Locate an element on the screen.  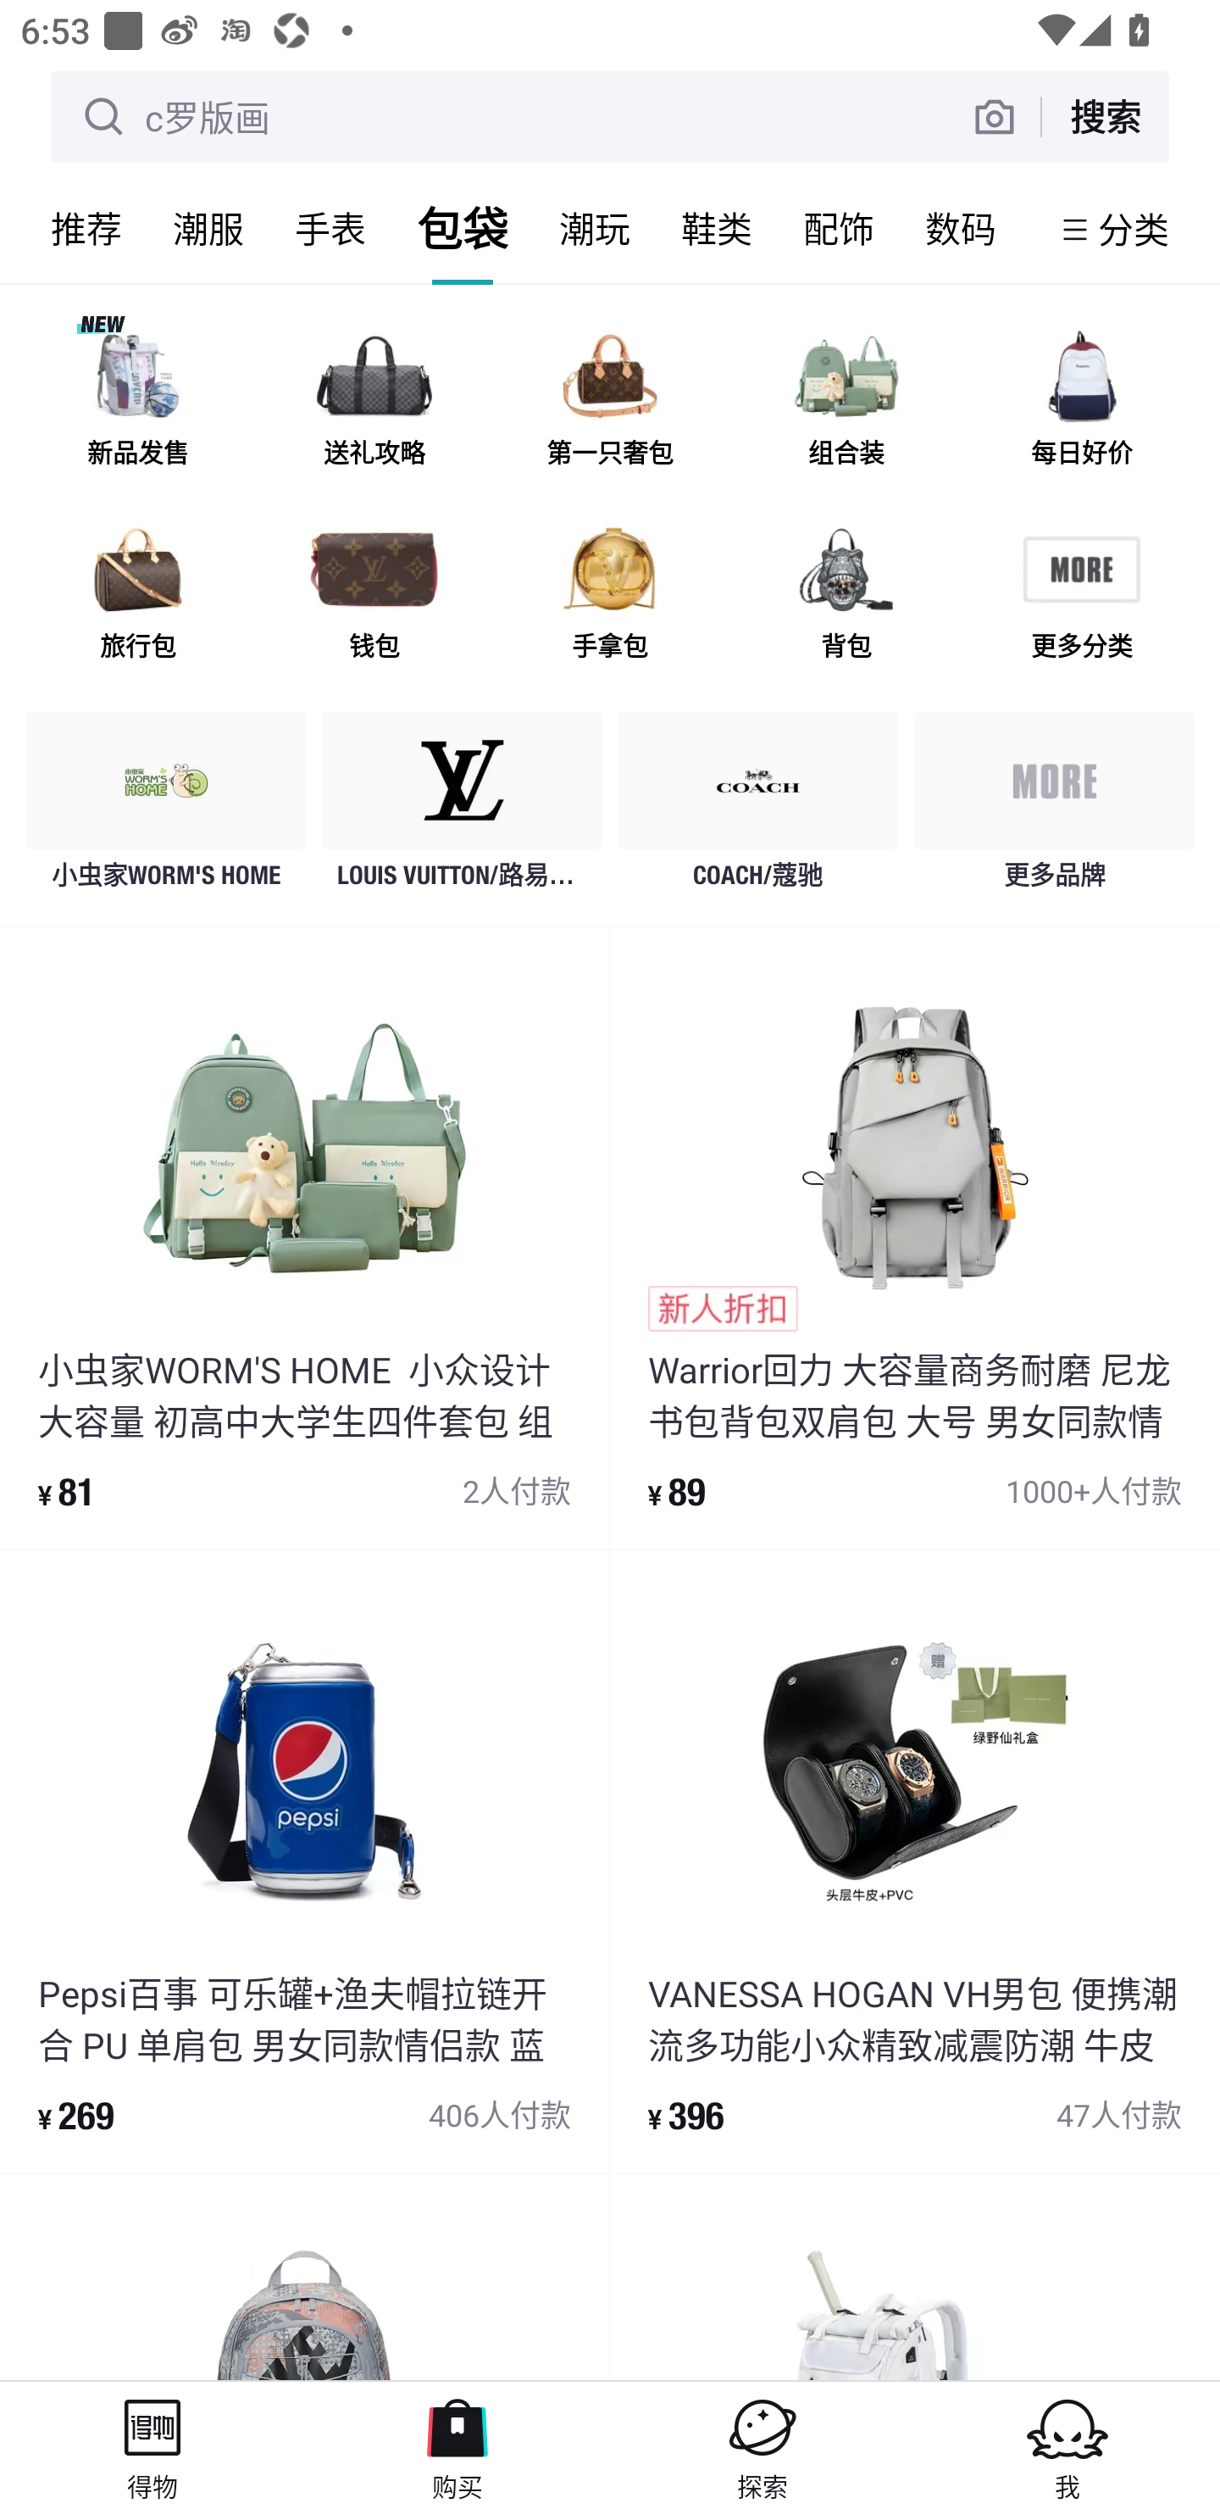
配饰 is located at coordinates (839, 229).